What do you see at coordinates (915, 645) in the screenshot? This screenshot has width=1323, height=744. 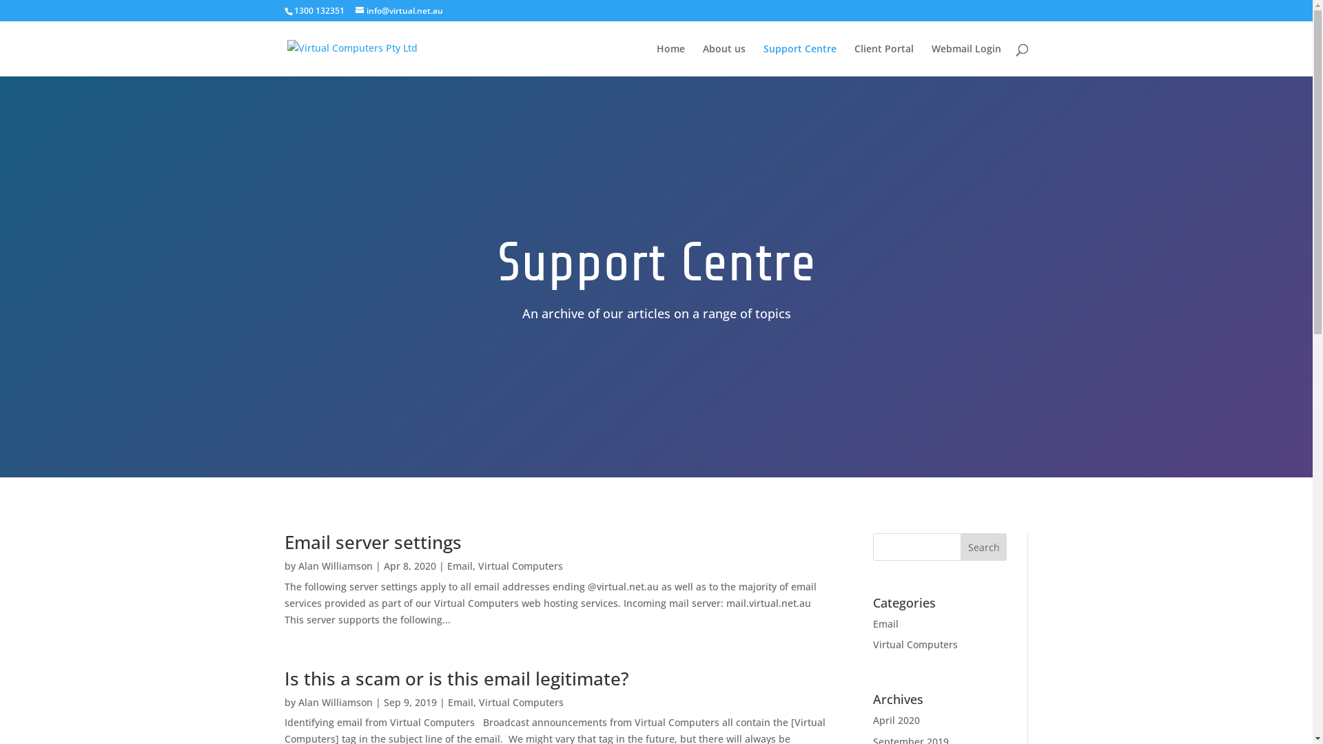 I see `Virtual Computers` at bounding box center [915, 645].